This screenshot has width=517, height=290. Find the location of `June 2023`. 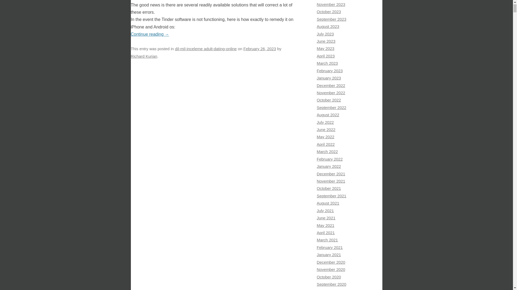

June 2023 is located at coordinates (326, 41).